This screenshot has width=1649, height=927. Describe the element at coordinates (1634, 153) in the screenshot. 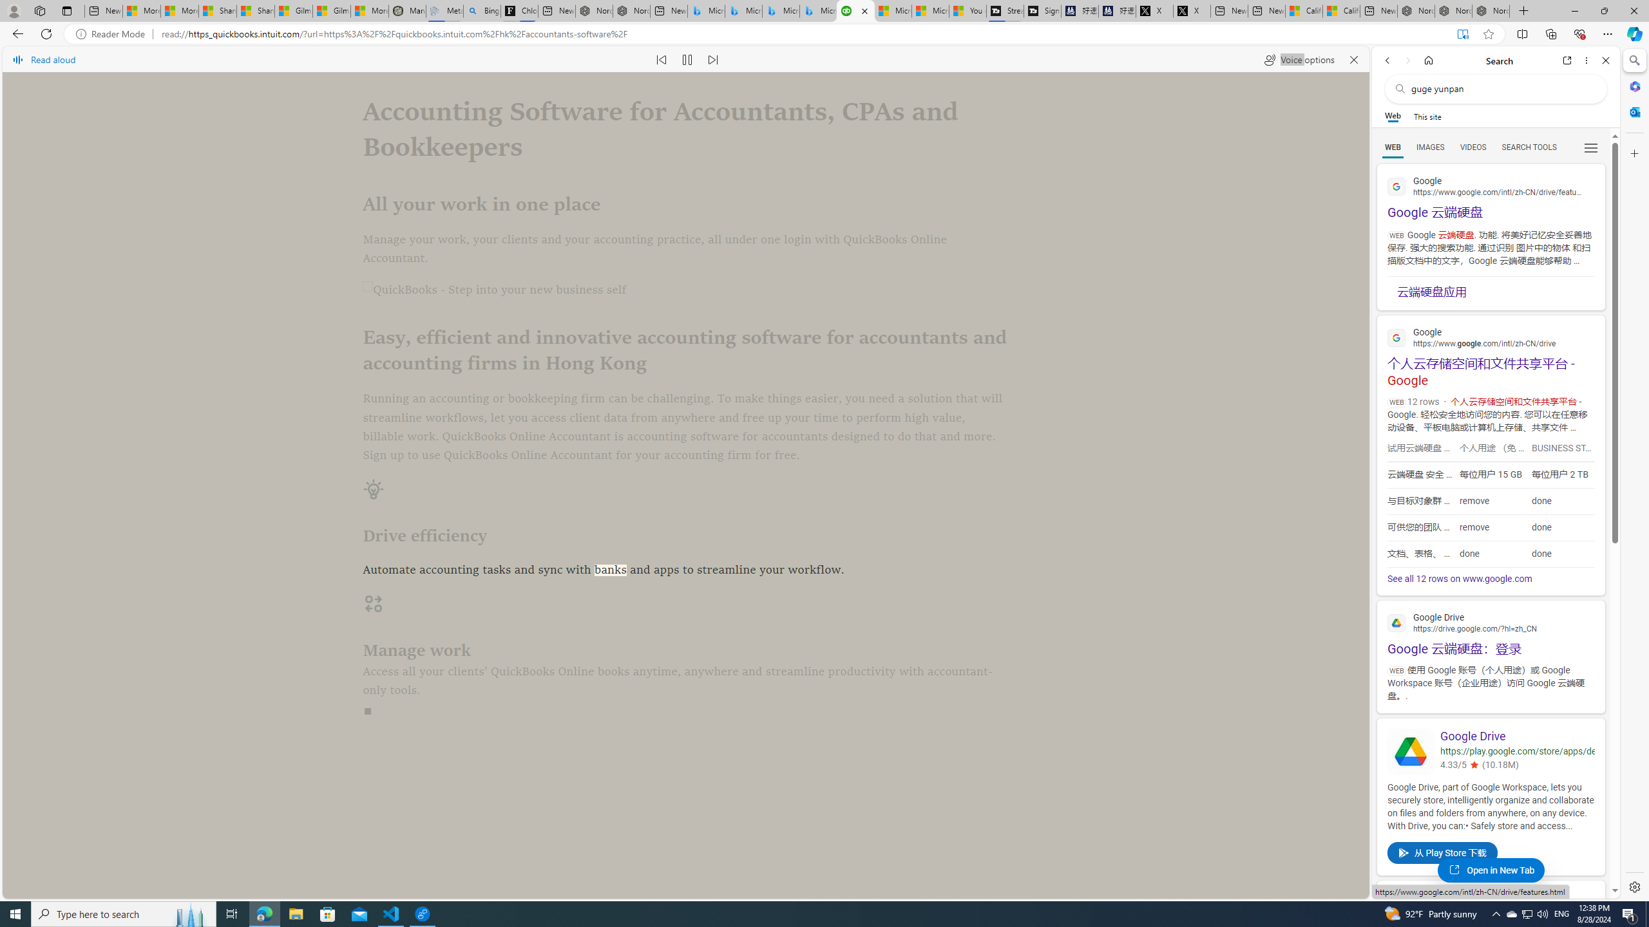

I see `Customize` at that location.